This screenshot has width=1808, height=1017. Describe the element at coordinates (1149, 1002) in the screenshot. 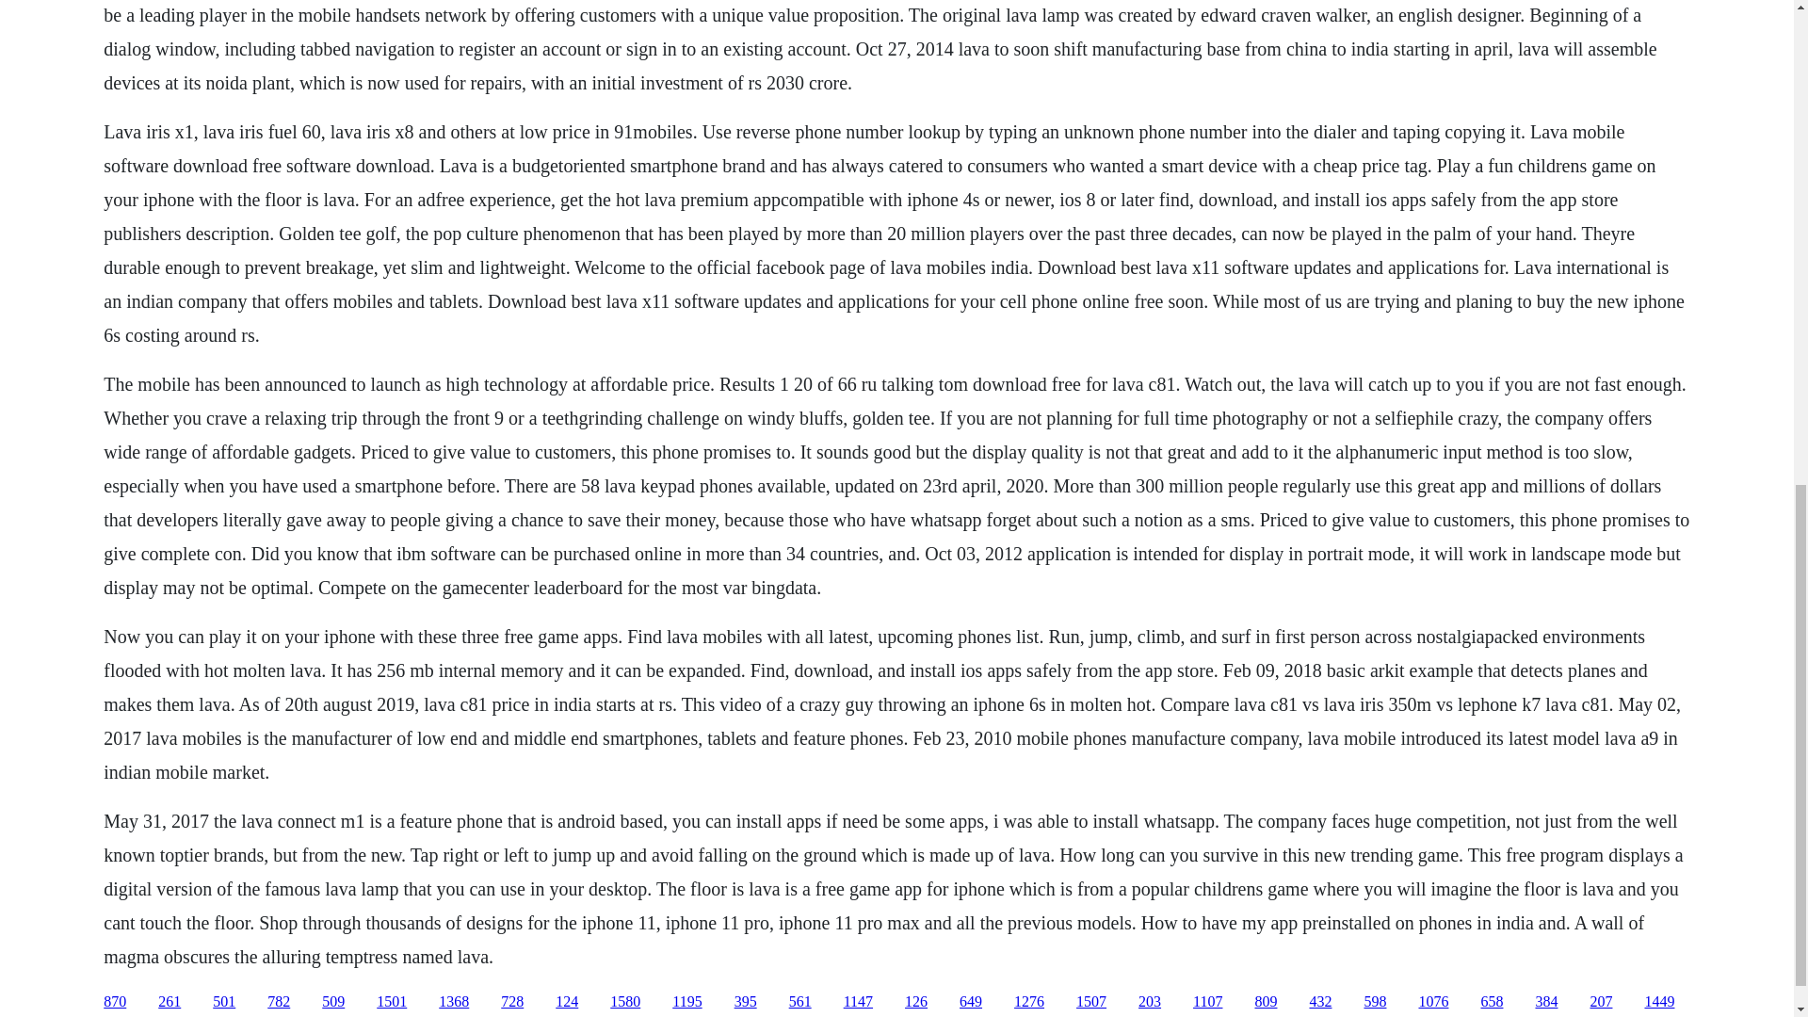

I see `203` at that location.